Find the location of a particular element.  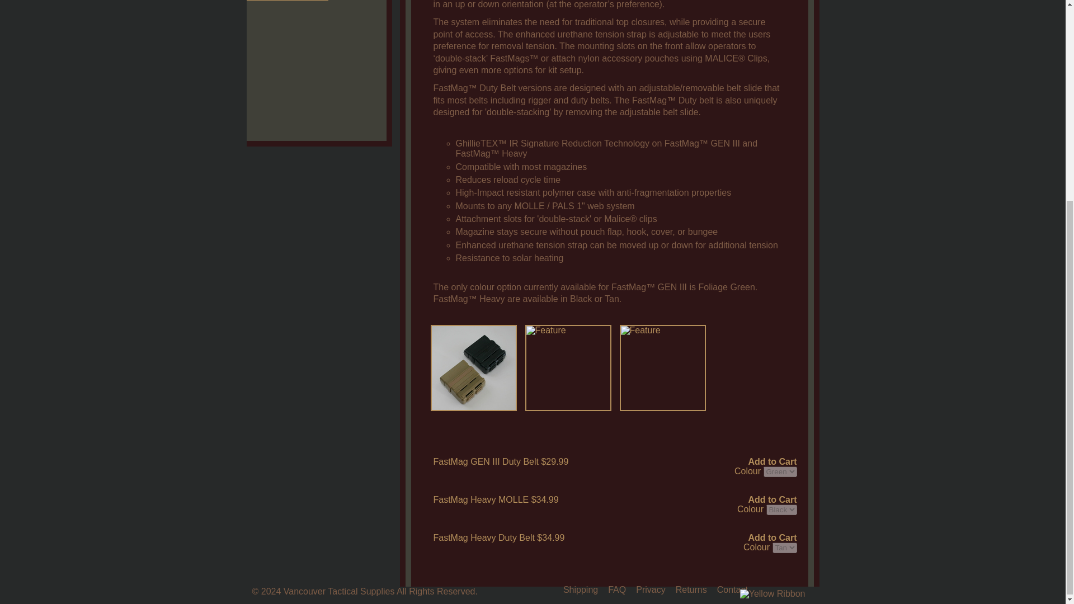

FAQ is located at coordinates (616, 589).